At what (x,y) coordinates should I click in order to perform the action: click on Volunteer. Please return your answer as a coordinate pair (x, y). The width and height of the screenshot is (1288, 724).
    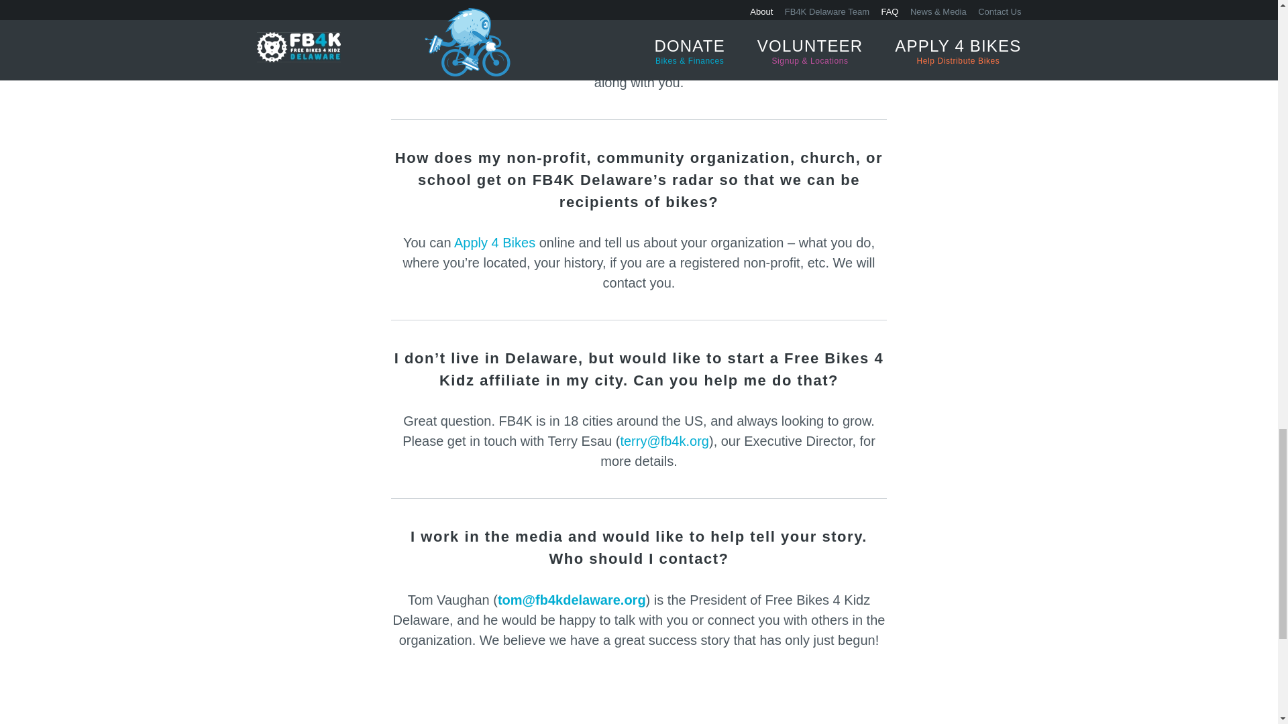
    Looking at the image, I should click on (619, 42).